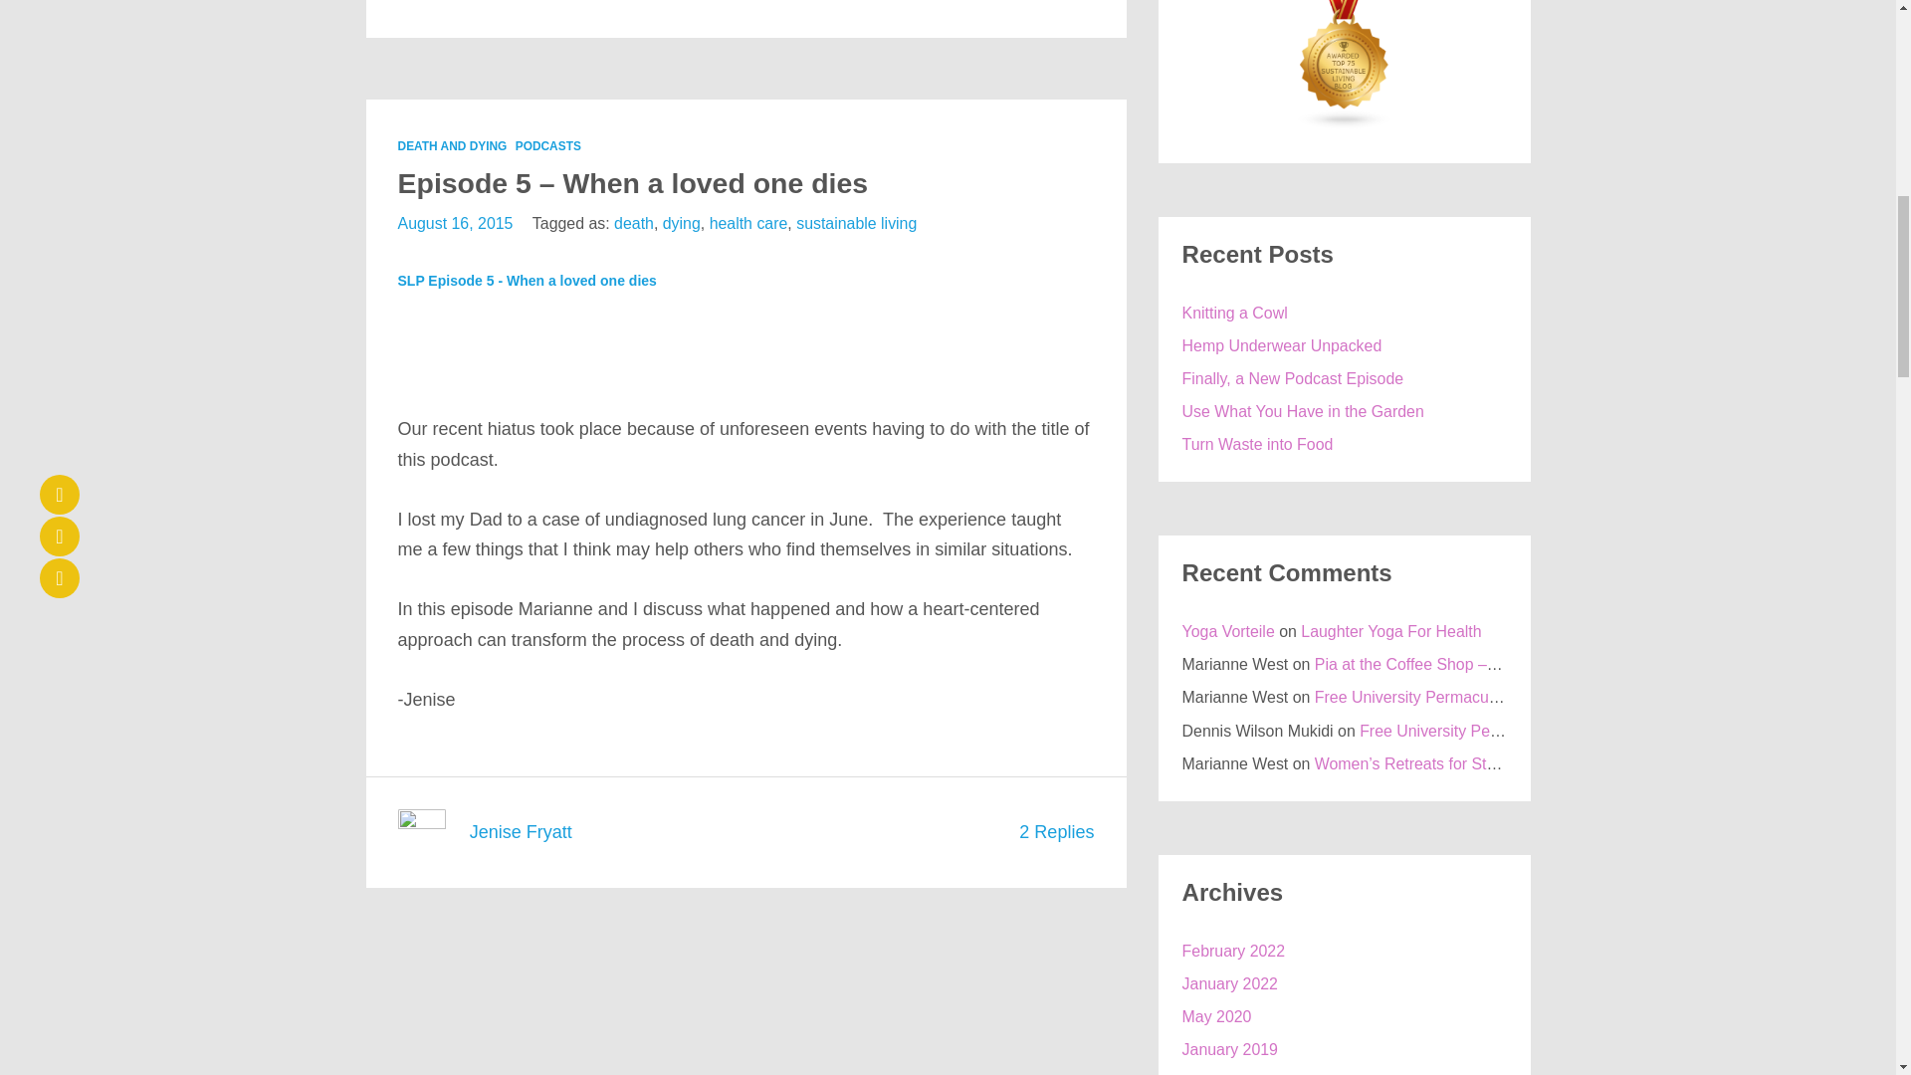  Describe the element at coordinates (521, 832) in the screenshot. I see `Jenise Fryatt` at that location.